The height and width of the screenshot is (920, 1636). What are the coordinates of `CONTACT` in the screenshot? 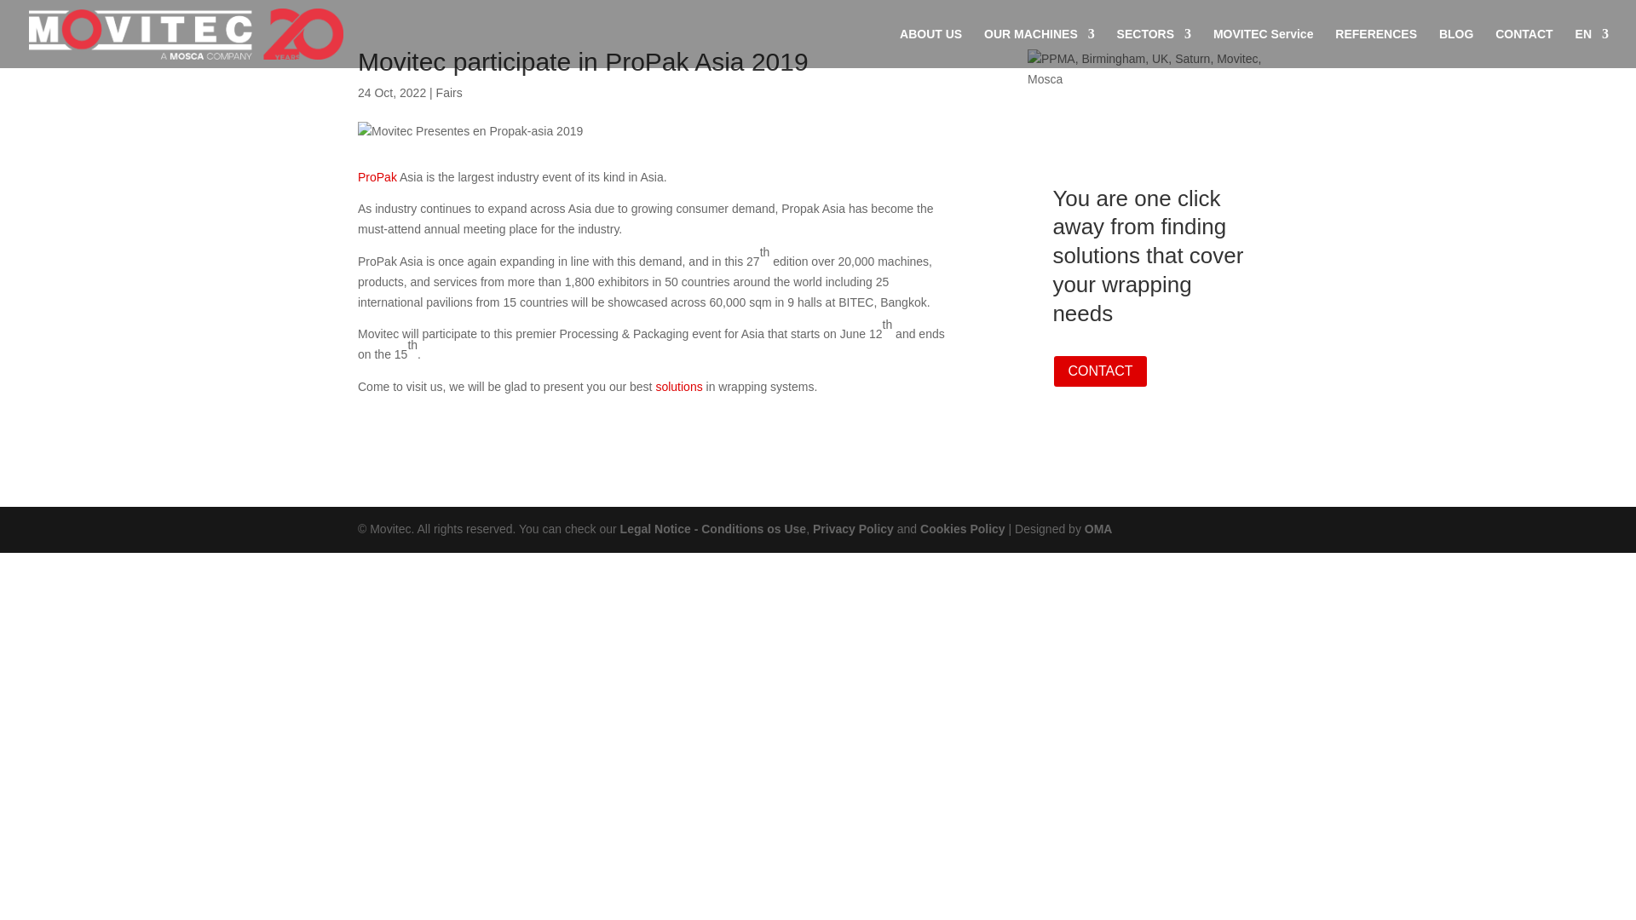 It's located at (1099, 371).